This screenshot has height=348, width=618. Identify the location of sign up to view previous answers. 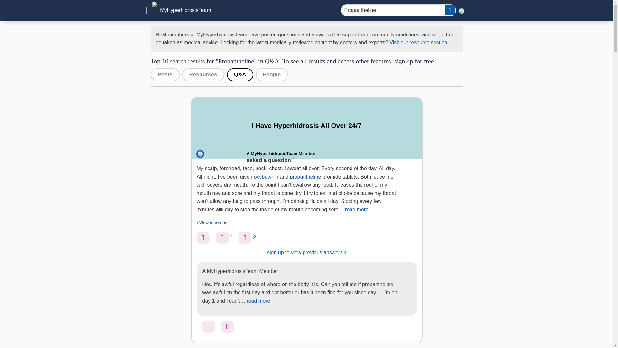
(306, 253).